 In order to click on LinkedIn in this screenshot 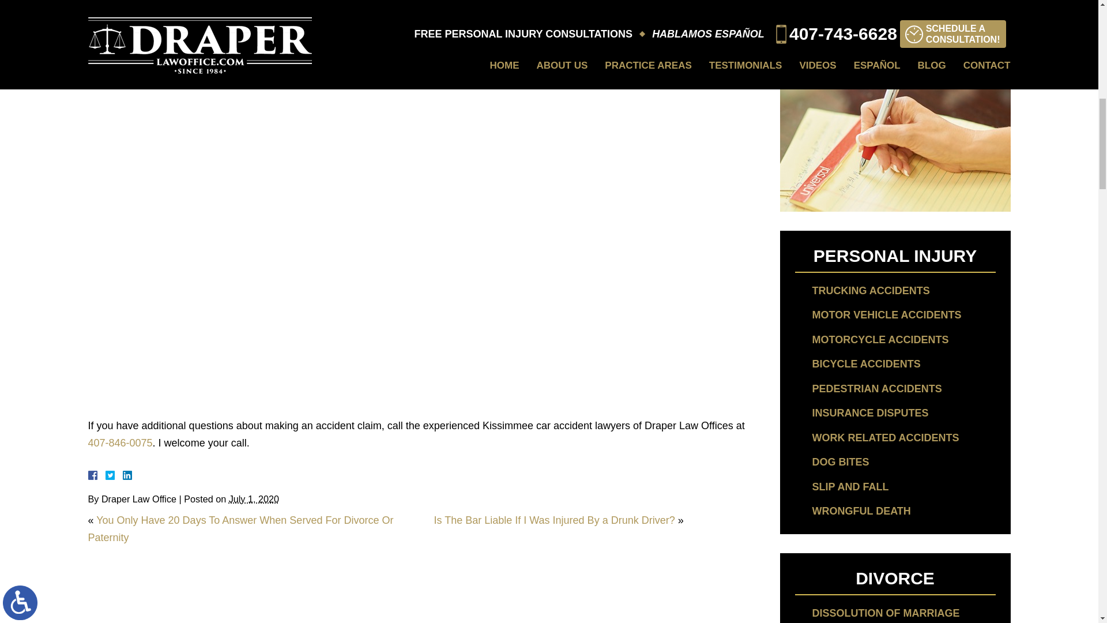, I will do `click(122, 475)`.